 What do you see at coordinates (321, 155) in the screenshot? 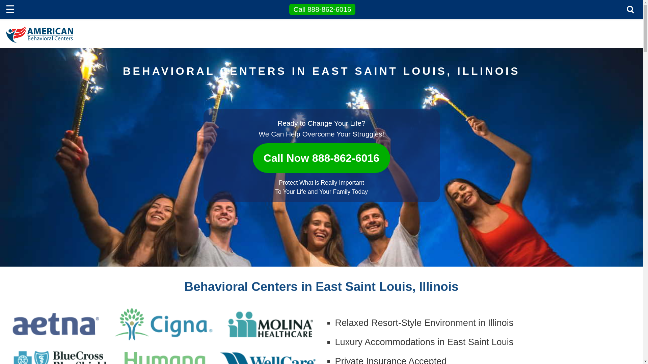
I see `Call Now 888-862-6016` at bounding box center [321, 155].